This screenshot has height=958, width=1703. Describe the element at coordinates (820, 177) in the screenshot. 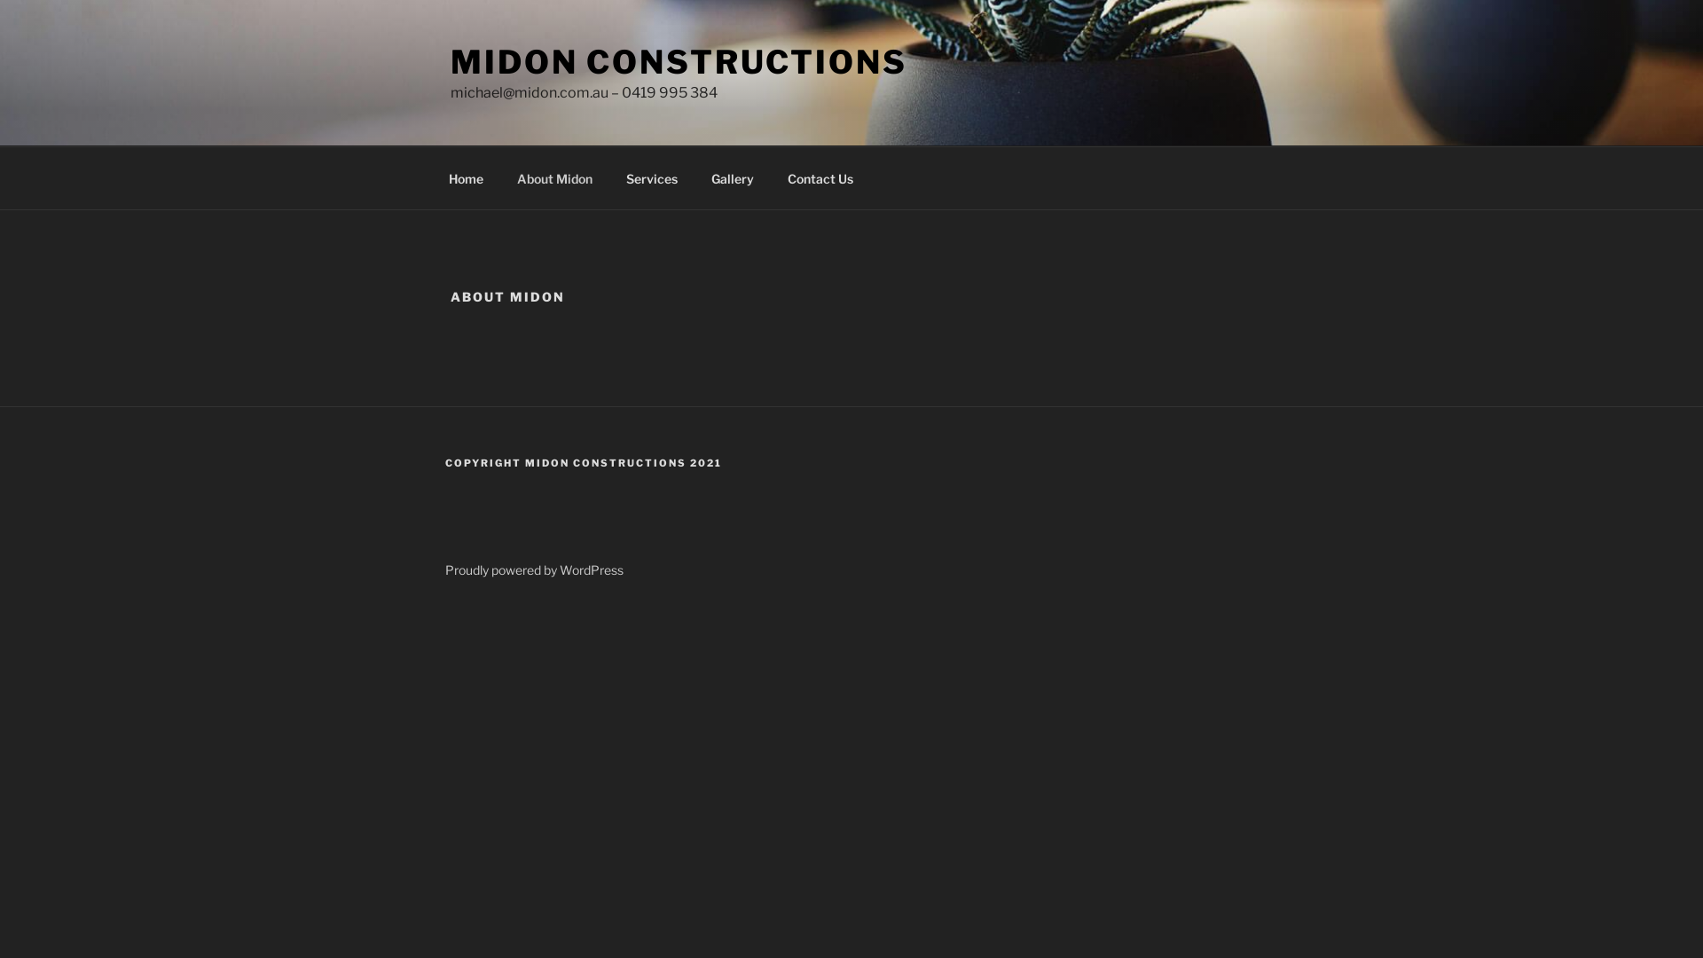

I see `Contact Us` at that location.